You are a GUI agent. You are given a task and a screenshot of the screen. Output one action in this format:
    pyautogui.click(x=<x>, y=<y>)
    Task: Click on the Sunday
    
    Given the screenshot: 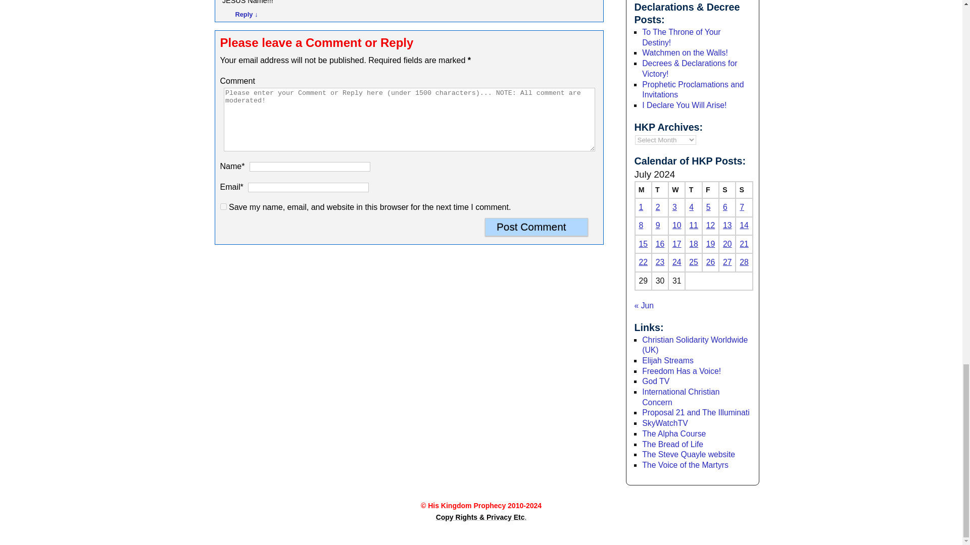 What is the action you would take?
    pyautogui.click(x=744, y=190)
    